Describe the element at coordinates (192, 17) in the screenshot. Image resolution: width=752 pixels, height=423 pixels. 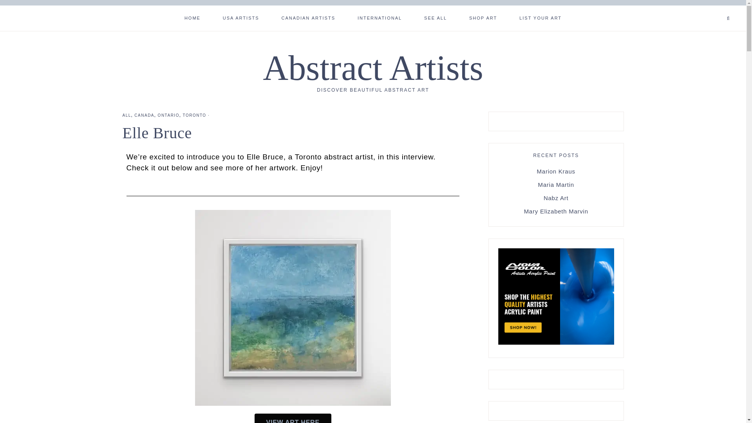
I see `HOME` at that location.